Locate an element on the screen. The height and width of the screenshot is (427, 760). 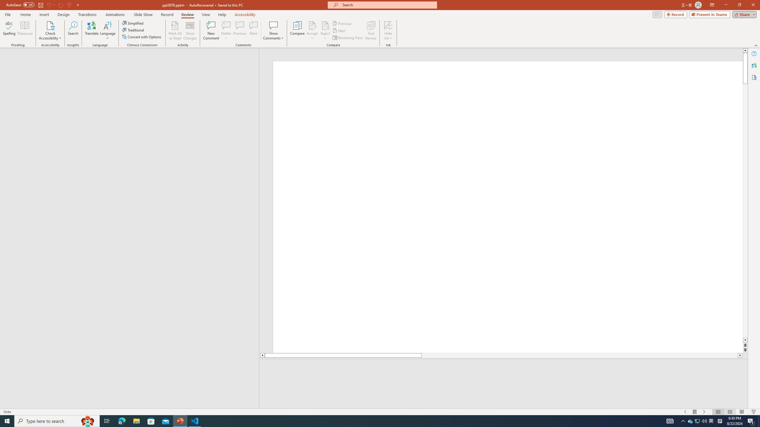
Convert with Options... is located at coordinates (142, 37).